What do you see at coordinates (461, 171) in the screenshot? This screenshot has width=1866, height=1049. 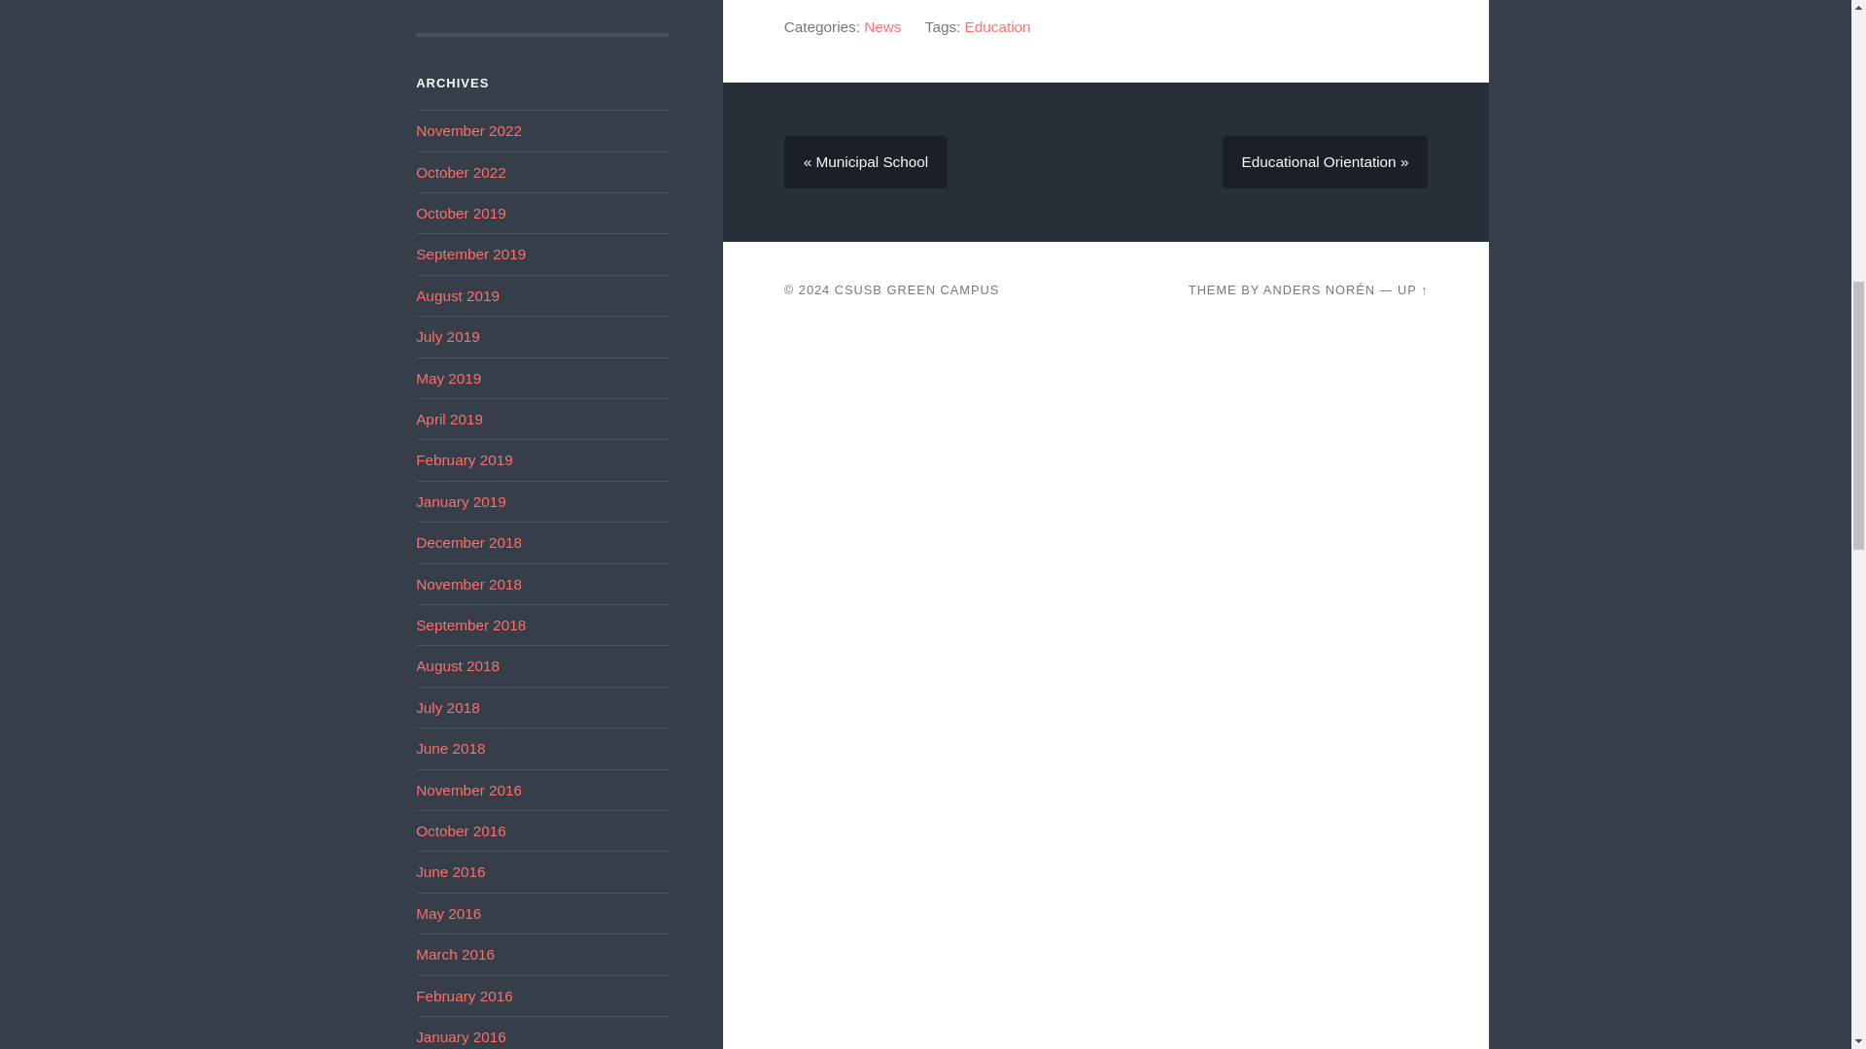 I see `October 2022` at bounding box center [461, 171].